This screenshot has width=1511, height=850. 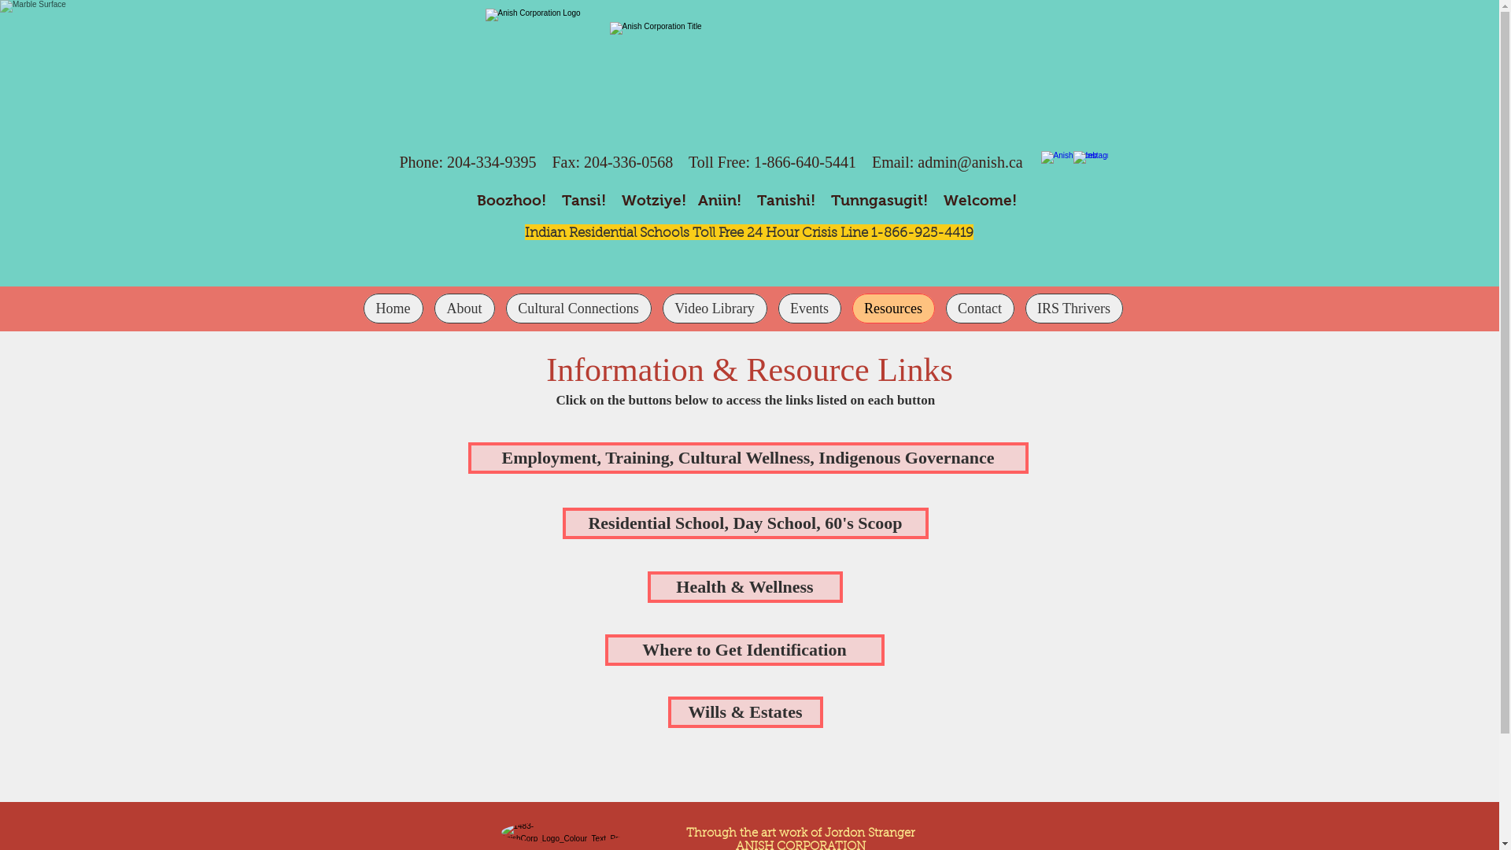 I want to click on Contact, so click(x=981, y=309).